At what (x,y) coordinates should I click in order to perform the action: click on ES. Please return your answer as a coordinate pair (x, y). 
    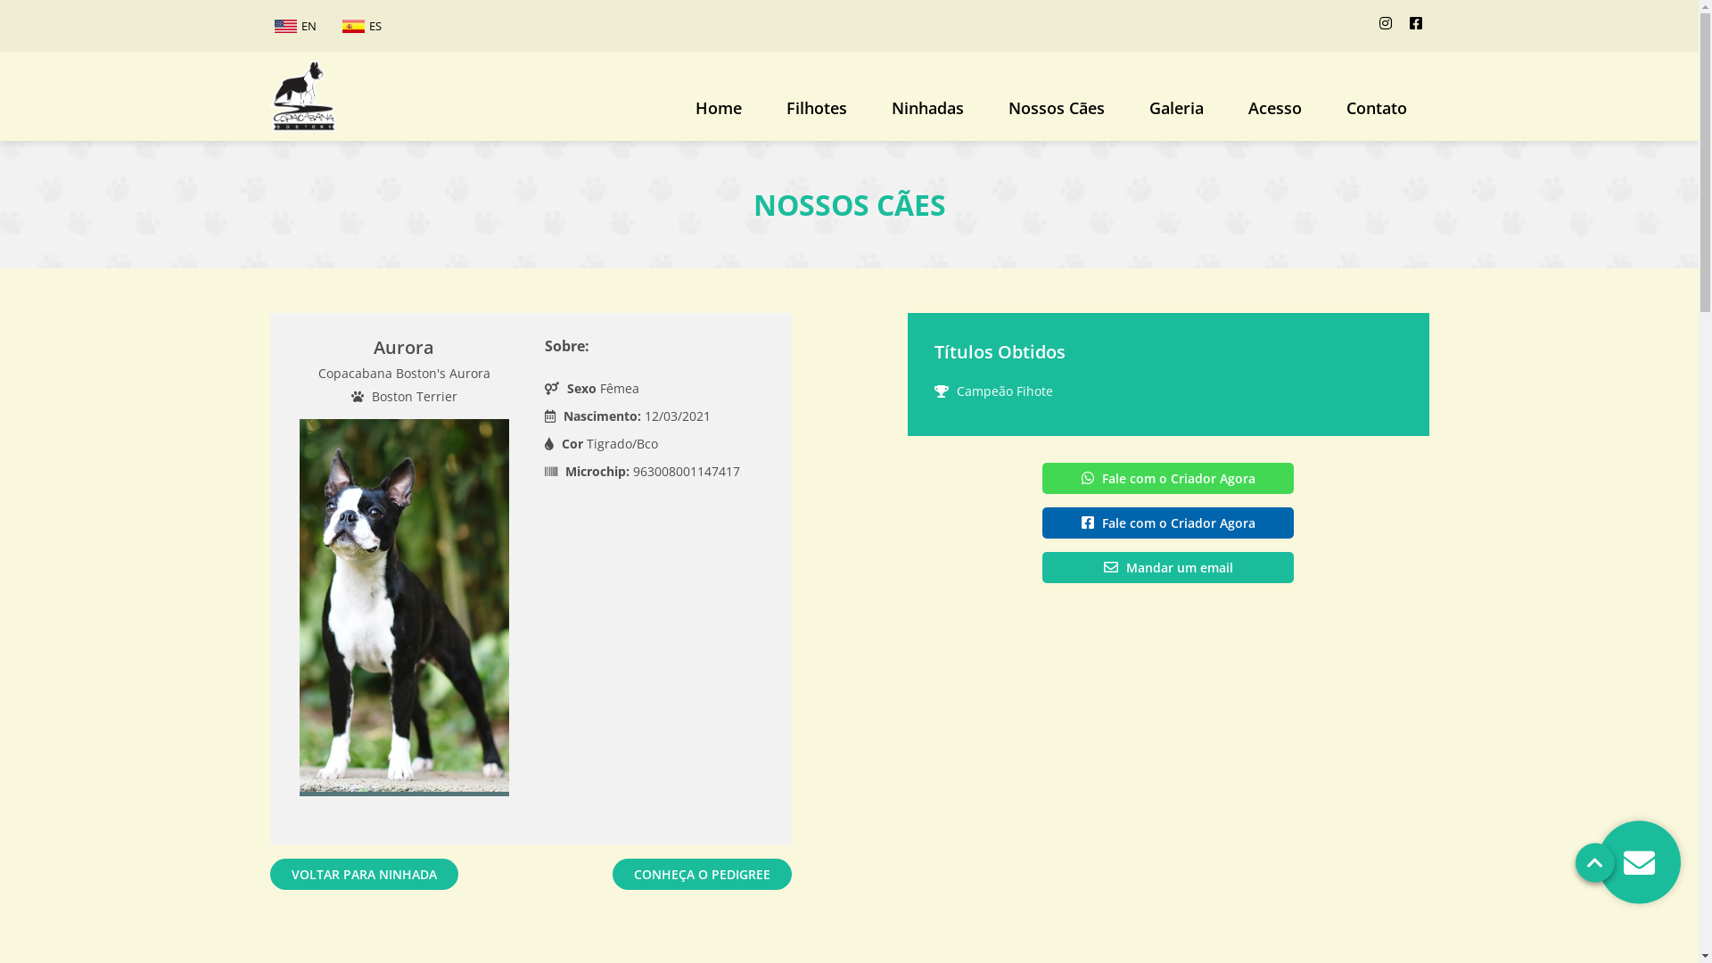
    Looking at the image, I should click on (361, 26).